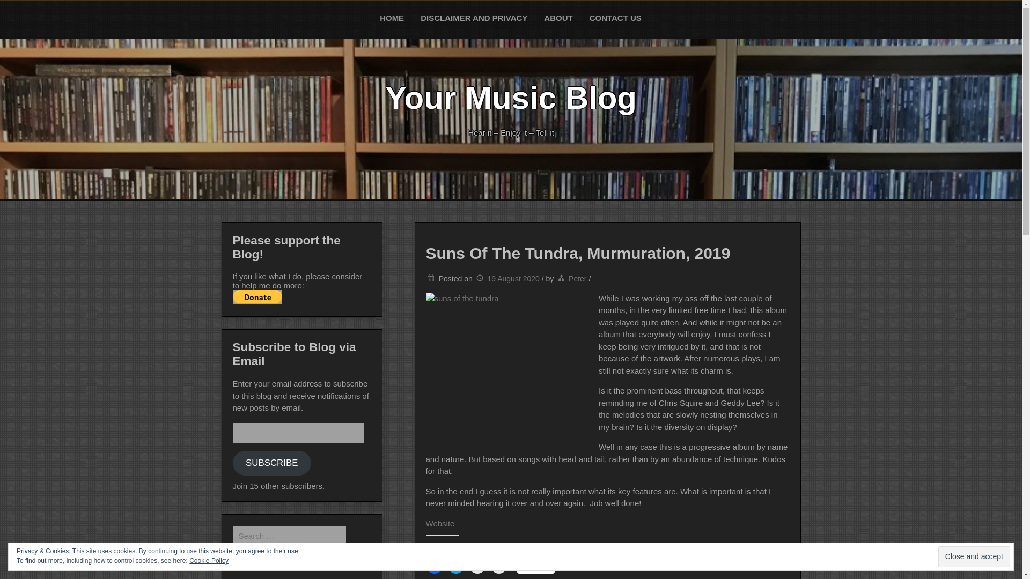  I want to click on Website, so click(440, 523).